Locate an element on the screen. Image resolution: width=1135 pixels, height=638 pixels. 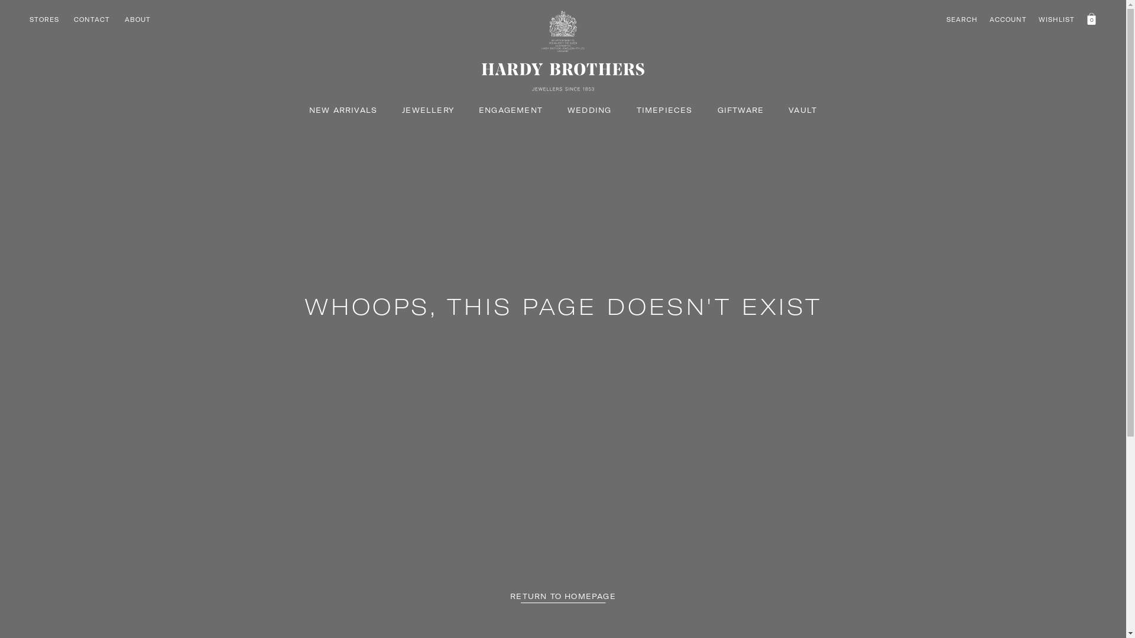
SEARCH is located at coordinates (962, 20).